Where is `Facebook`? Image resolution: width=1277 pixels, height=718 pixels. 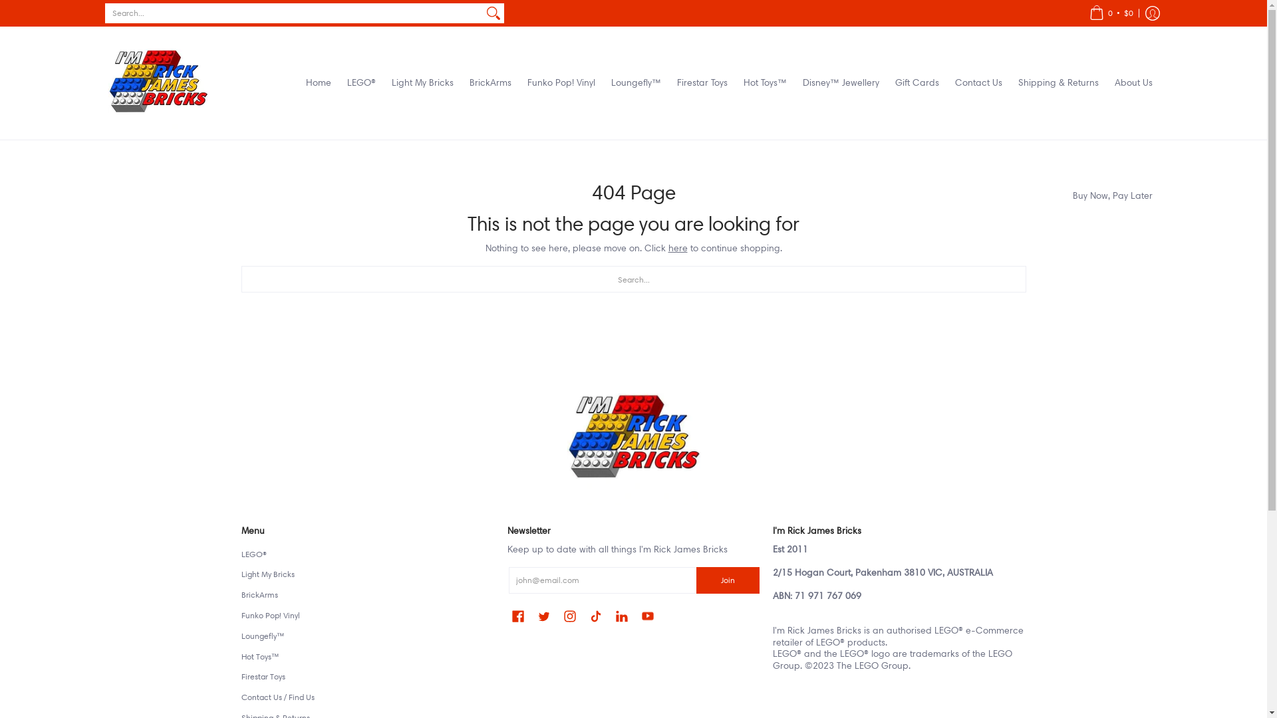
Facebook is located at coordinates (518, 616).